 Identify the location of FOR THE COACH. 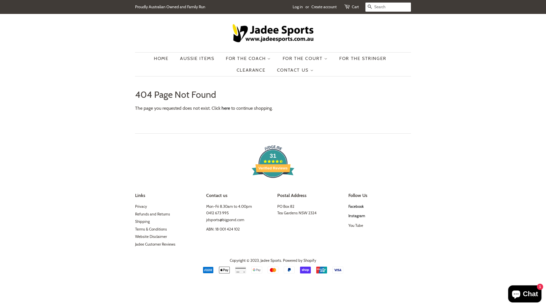
(249, 59).